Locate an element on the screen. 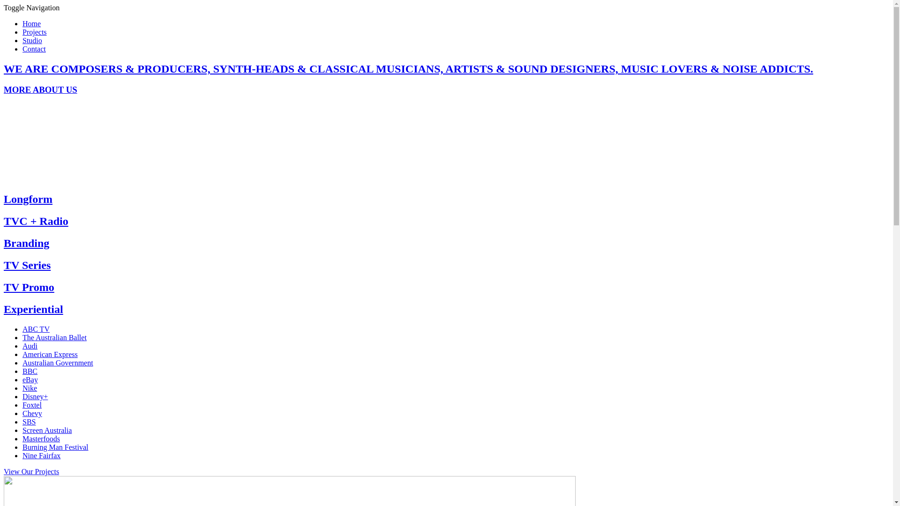  Home is located at coordinates (32, 23).